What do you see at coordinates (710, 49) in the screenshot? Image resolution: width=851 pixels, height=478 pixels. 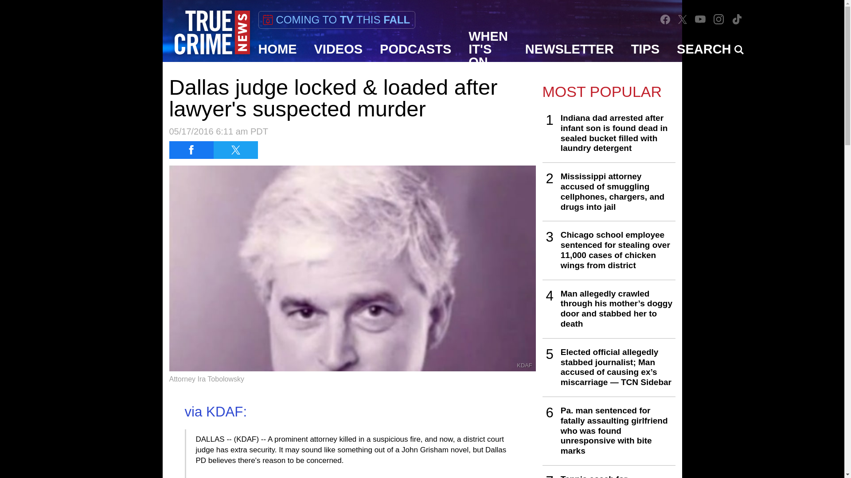 I see `SEARCH` at bounding box center [710, 49].